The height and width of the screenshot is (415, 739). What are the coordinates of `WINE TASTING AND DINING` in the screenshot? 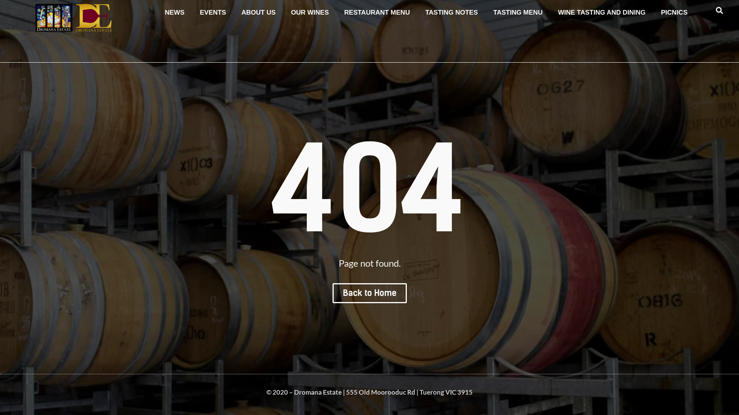 It's located at (602, 13).